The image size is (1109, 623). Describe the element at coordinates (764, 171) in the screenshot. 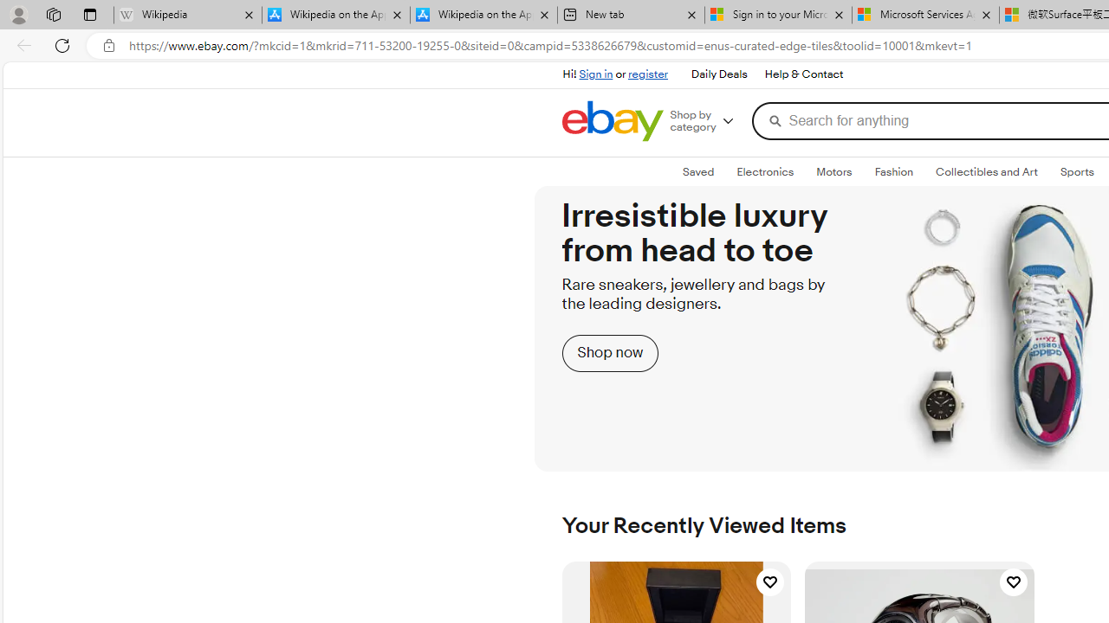

I see `Electronics` at that location.